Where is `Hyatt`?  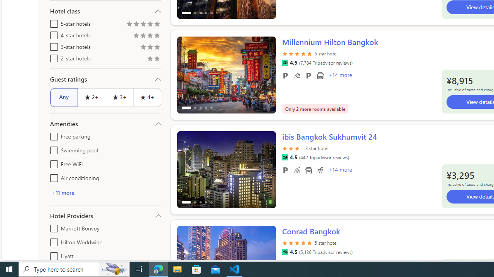
Hyatt is located at coordinates (52, 255).